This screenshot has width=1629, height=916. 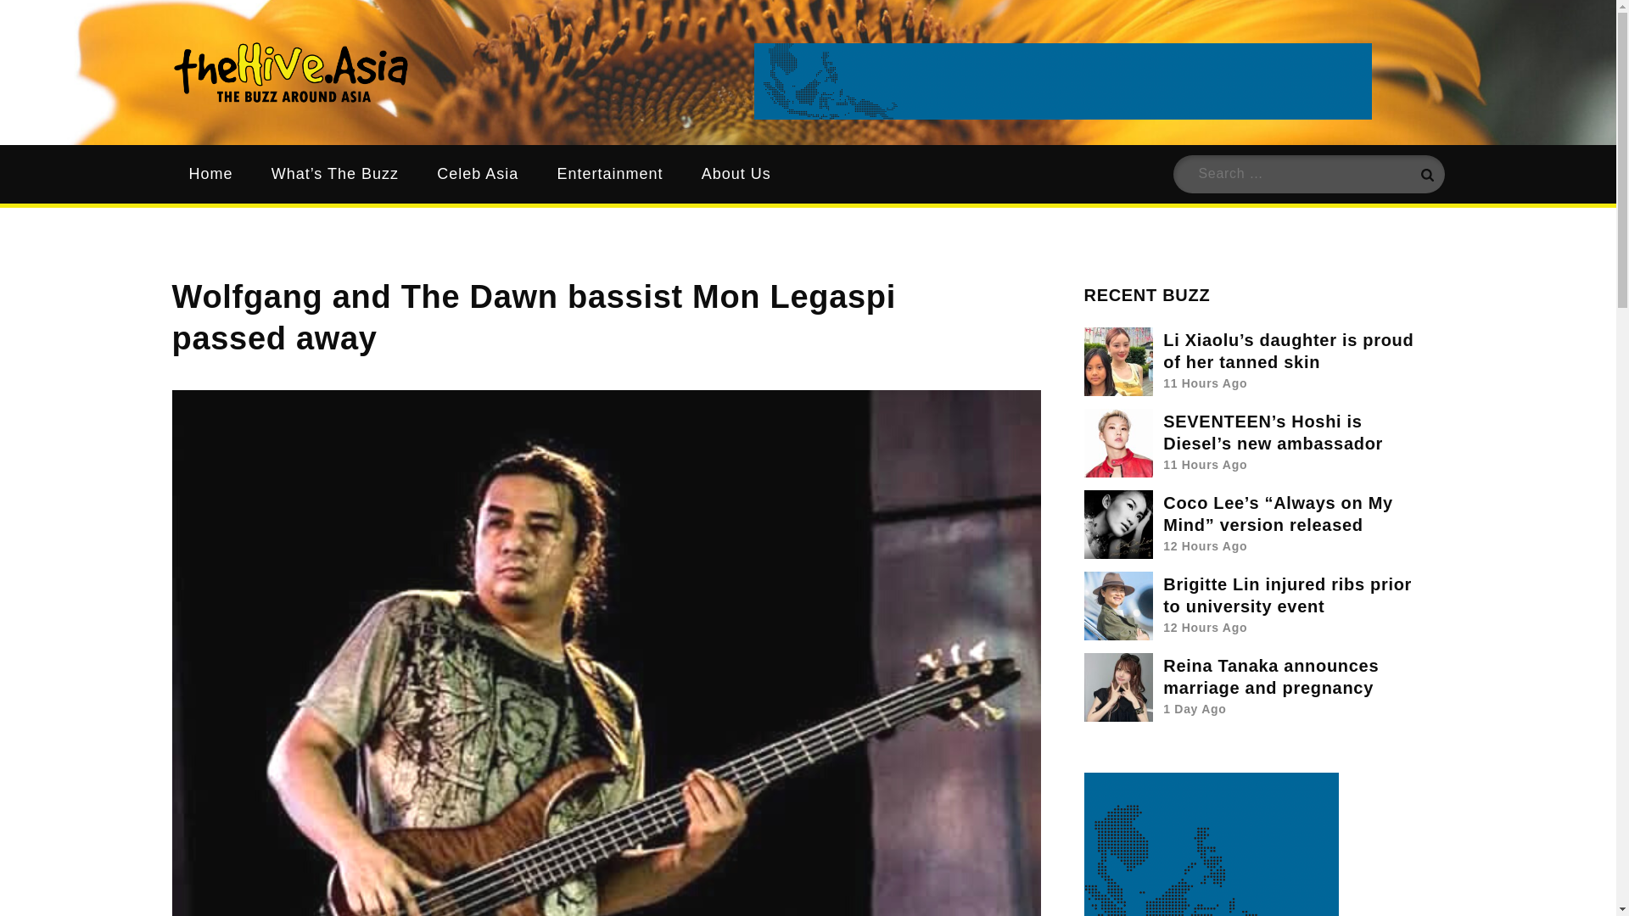 I want to click on 11 Hours Ago, so click(x=1205, y=465).